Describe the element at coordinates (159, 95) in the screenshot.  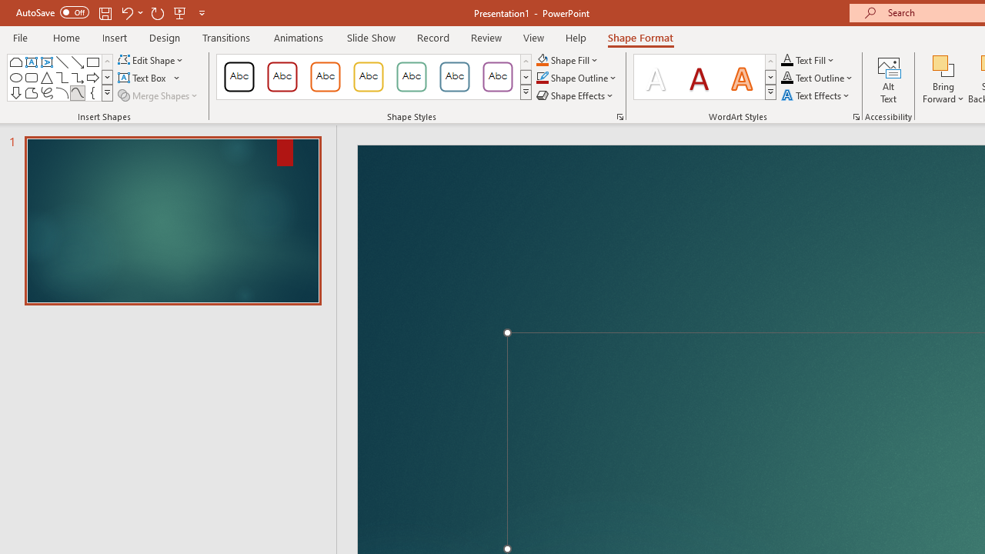
I see `Merge Shapes` at that location.